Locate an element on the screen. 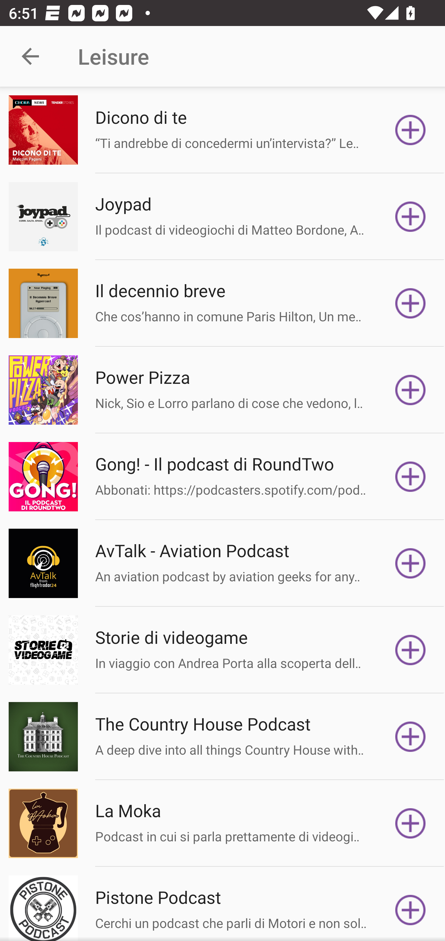 The height and width of the screenshot is (941, 445). Subscribe is located at coordinates (410, 650).